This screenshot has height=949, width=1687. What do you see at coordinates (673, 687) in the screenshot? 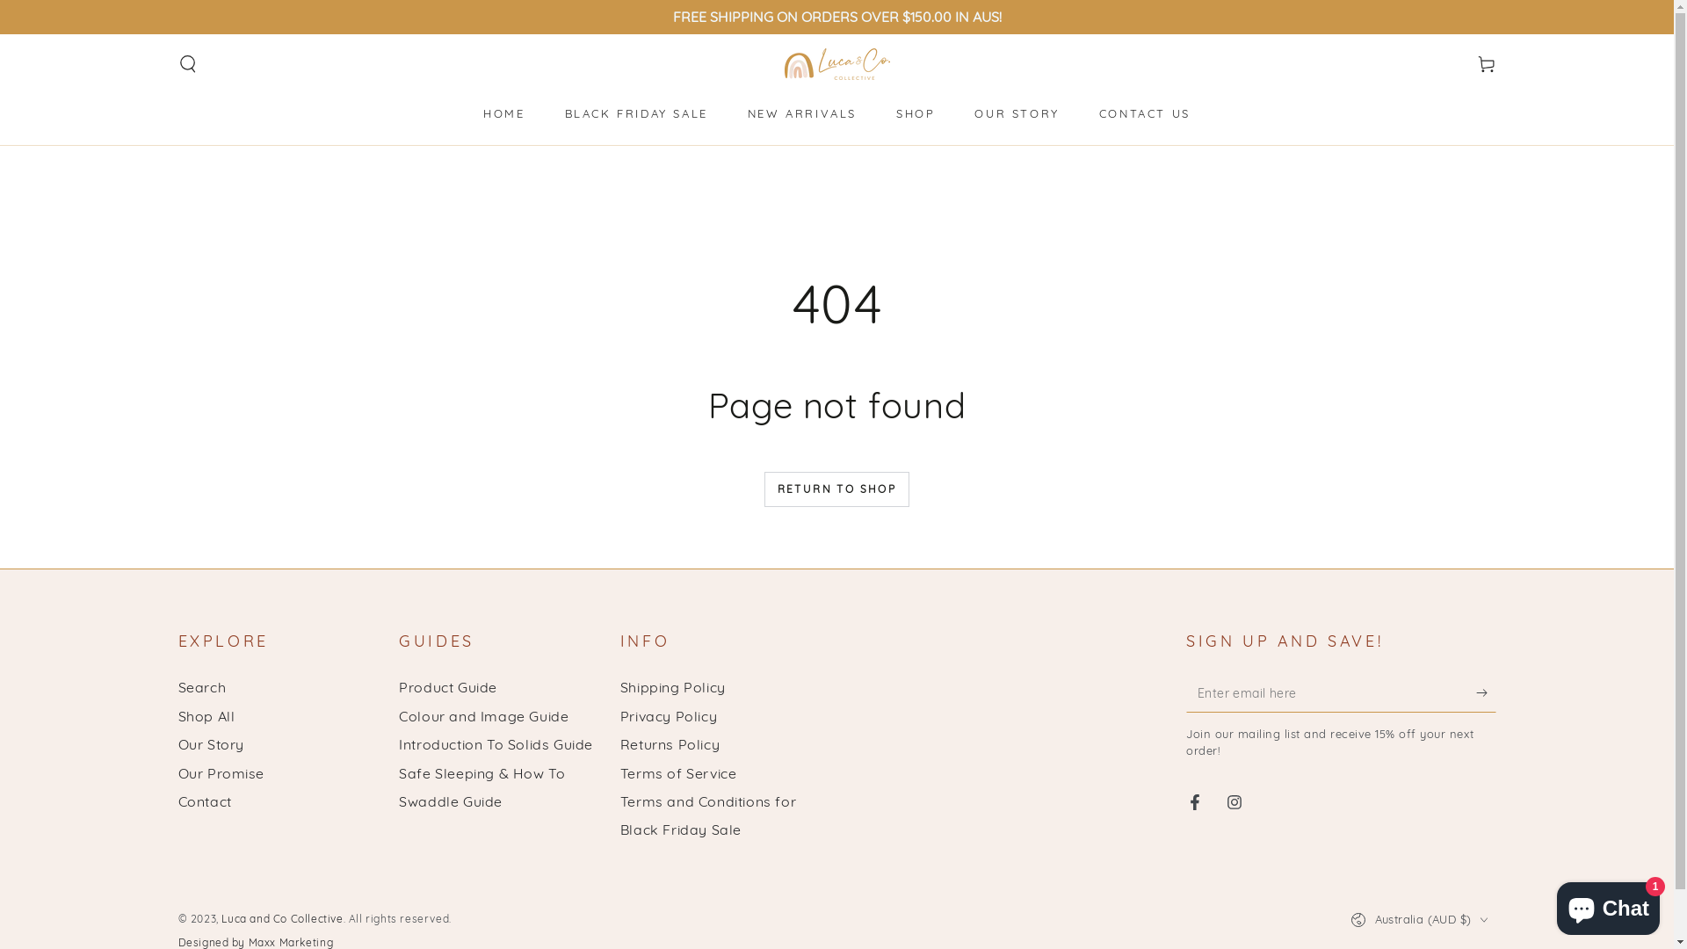
I see `Shipping Policy` at bounding box center [673, 687].